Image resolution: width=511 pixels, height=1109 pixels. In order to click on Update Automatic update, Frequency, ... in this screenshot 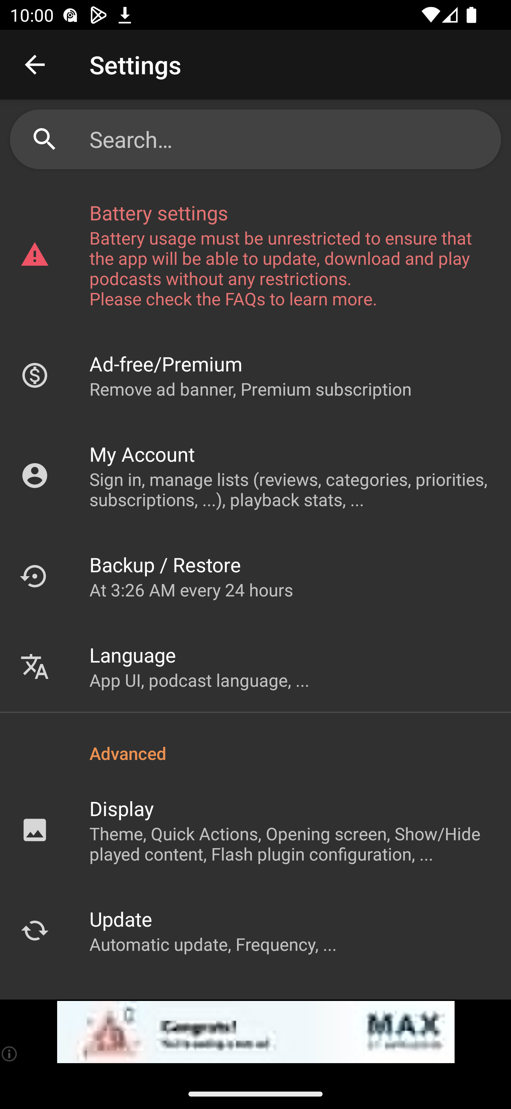, I will do `click(255, 930)`.